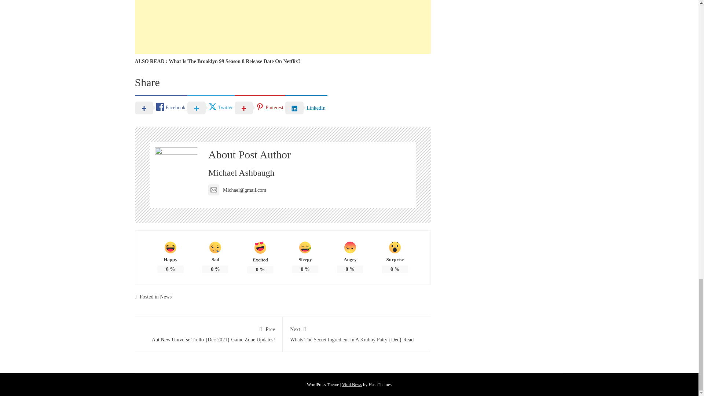  Describe the element at coordinates (235, 61) in the screenshot. I see `What Is The Brooklyn 99 Season 8 Release Date On Netflix?` at that location.